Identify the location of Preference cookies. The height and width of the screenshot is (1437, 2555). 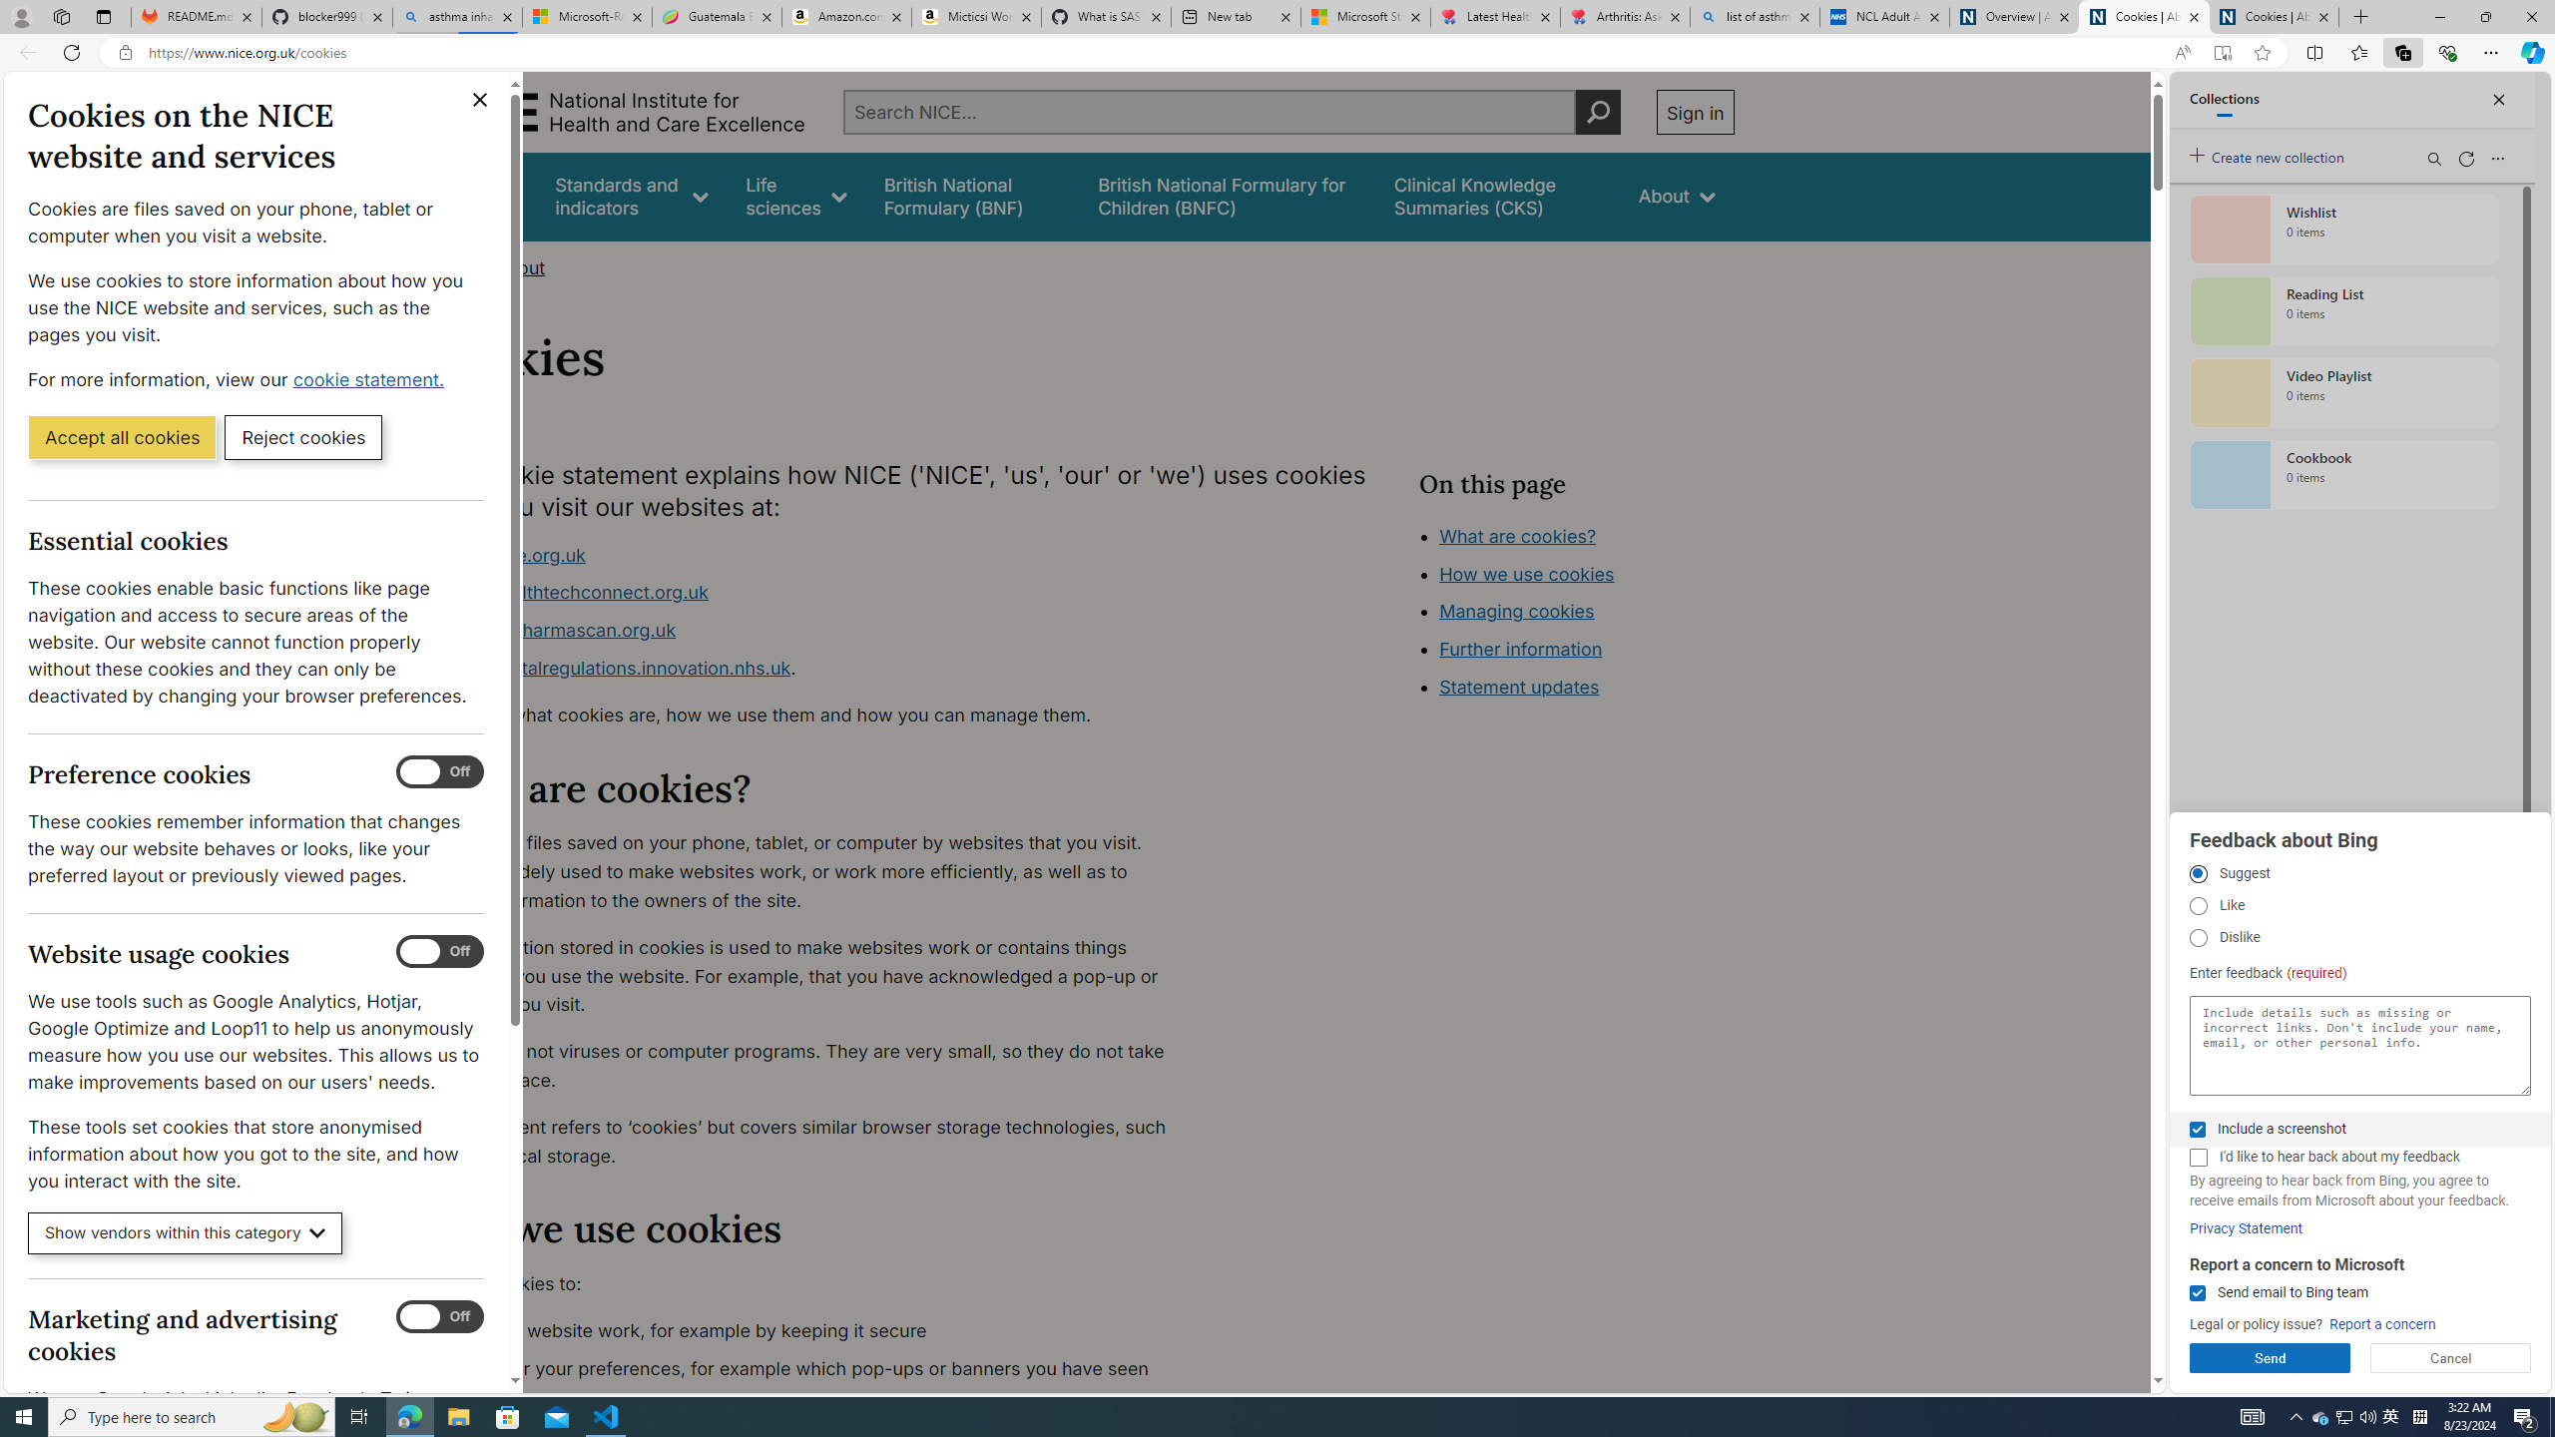
(440, 772).